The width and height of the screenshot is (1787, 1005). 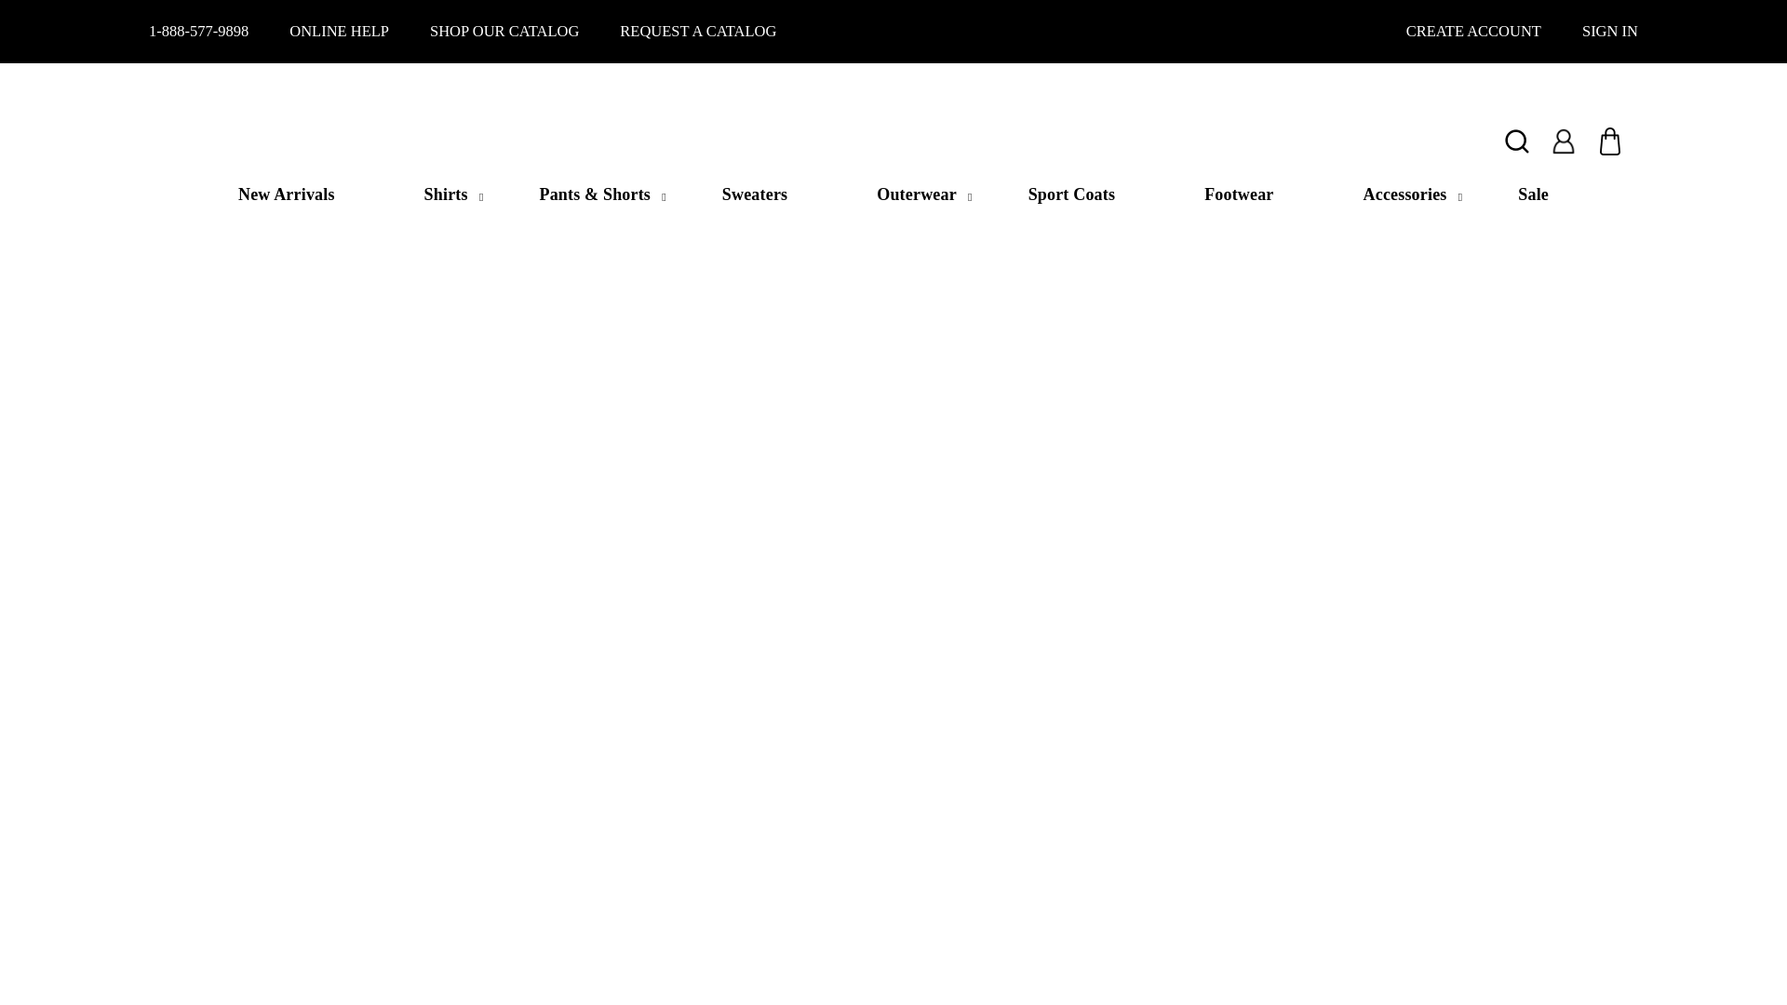 I want to click on ONLINE HELP, so click(x=339, y=31).